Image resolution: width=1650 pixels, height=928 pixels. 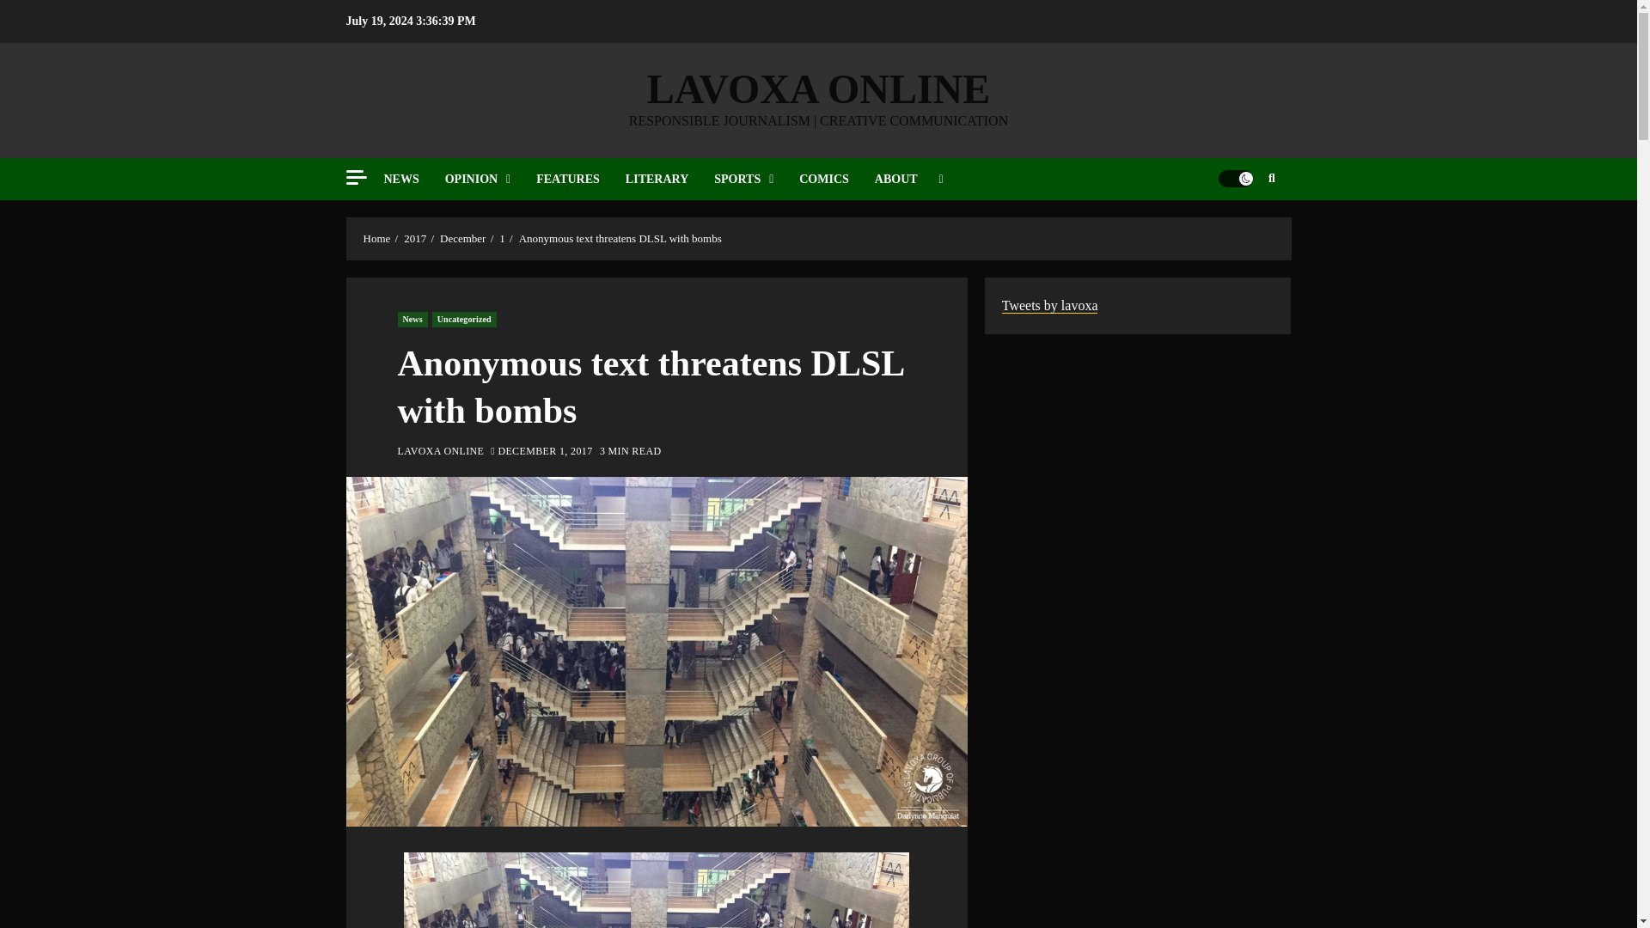 I want to click on LAVOXA ONLINE, so click(x=818, y=88).